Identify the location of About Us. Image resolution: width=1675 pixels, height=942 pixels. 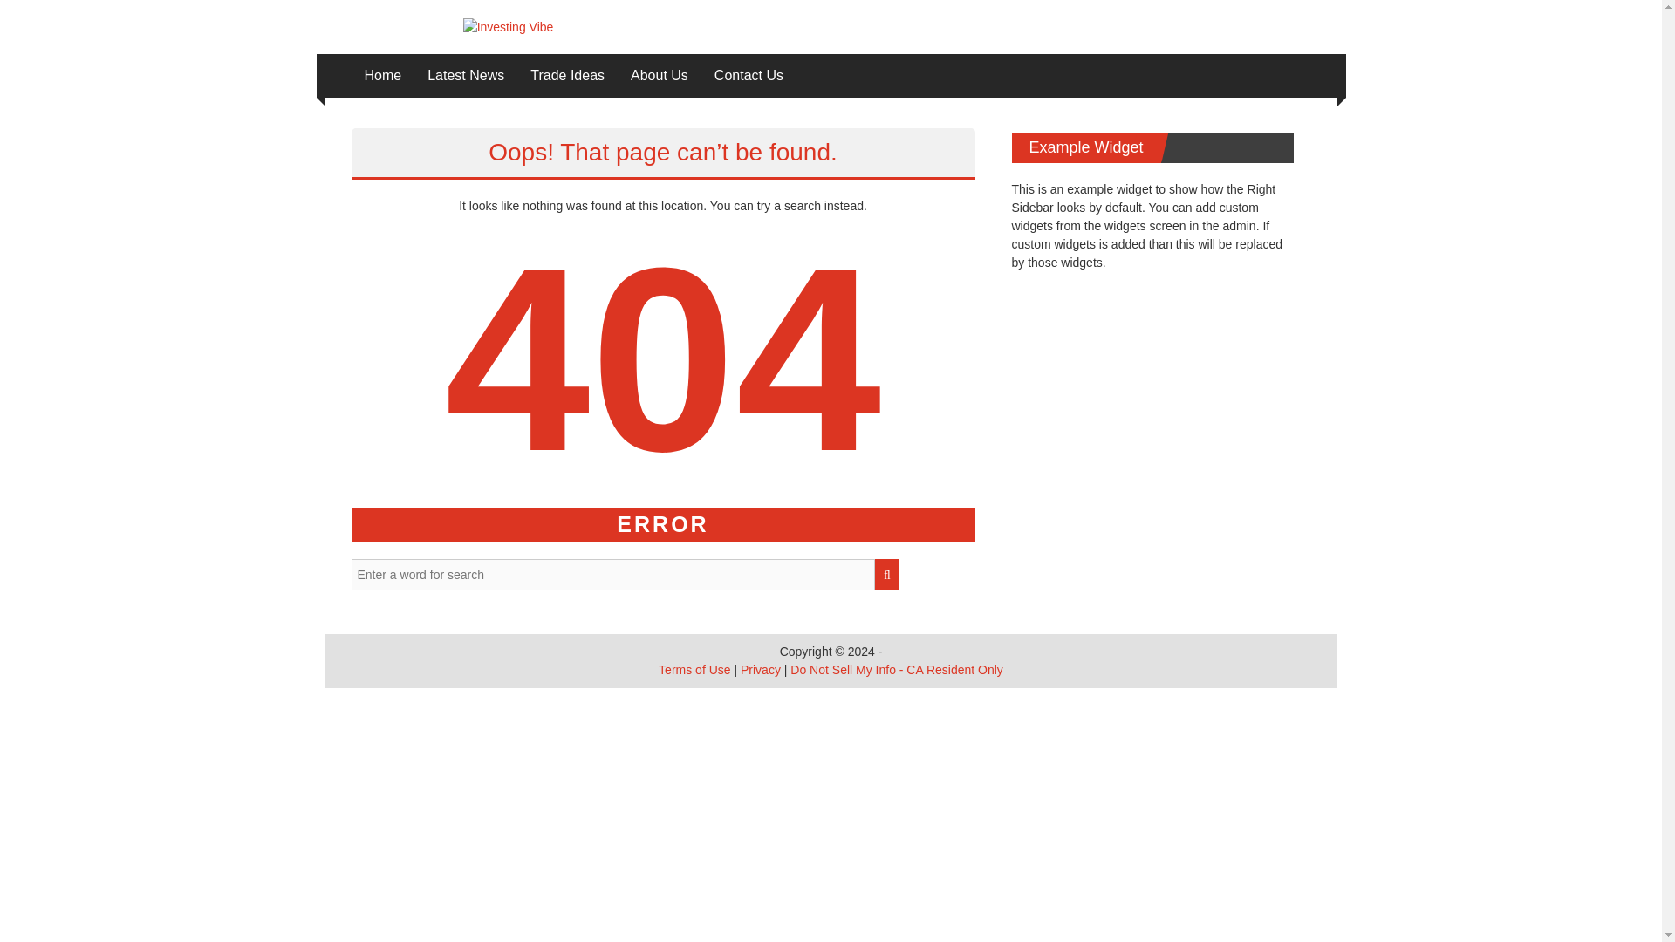
(660, 75).